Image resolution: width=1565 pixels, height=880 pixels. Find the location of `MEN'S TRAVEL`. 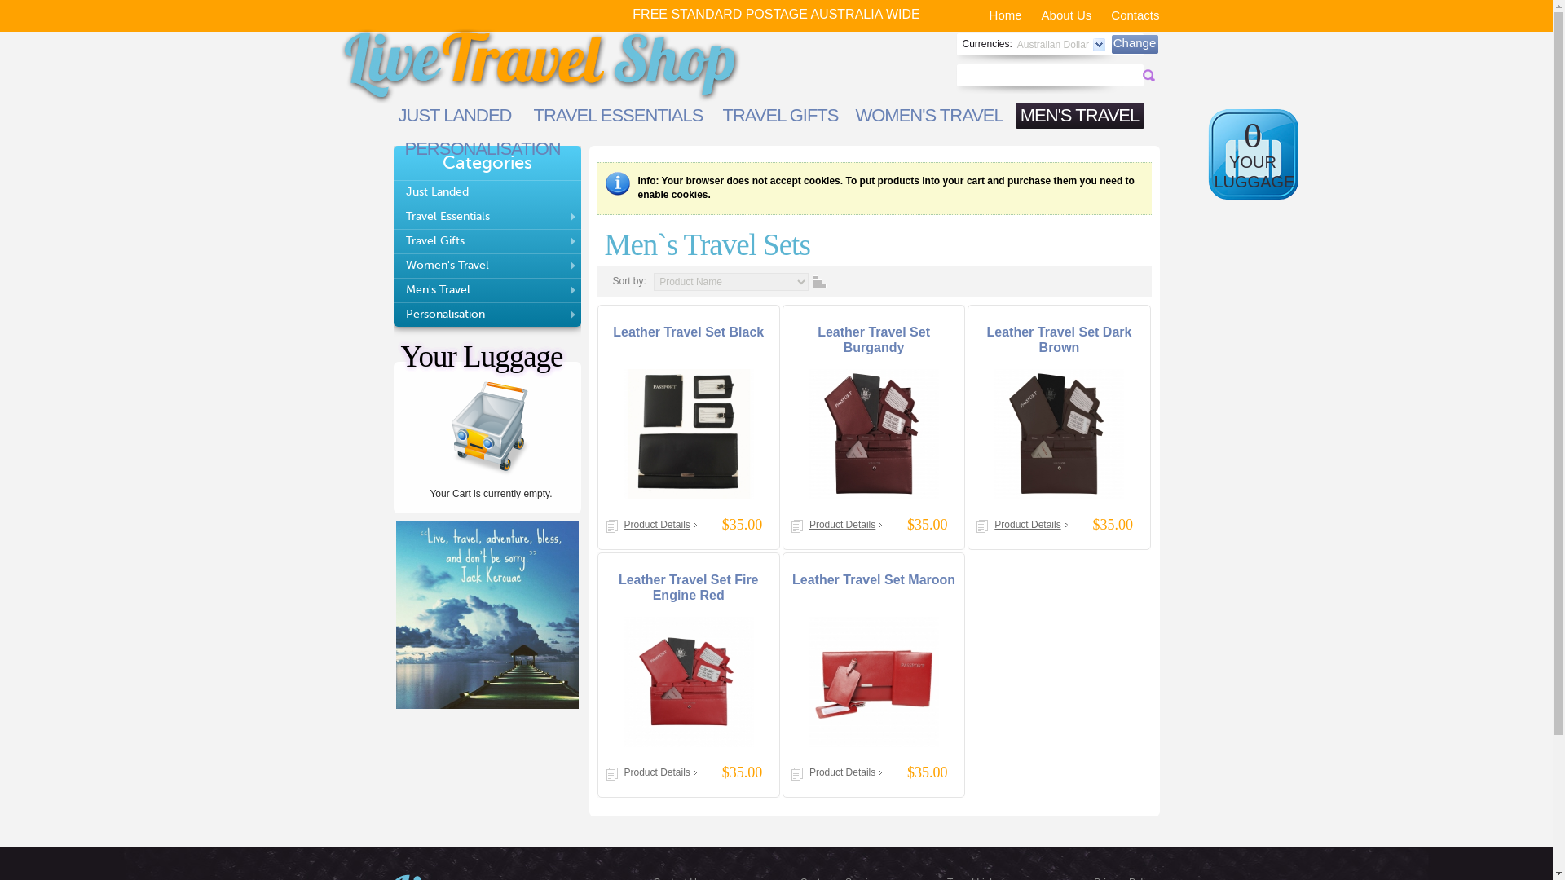

MEN'S TRAVEL is located at coordinates (1080, 116).